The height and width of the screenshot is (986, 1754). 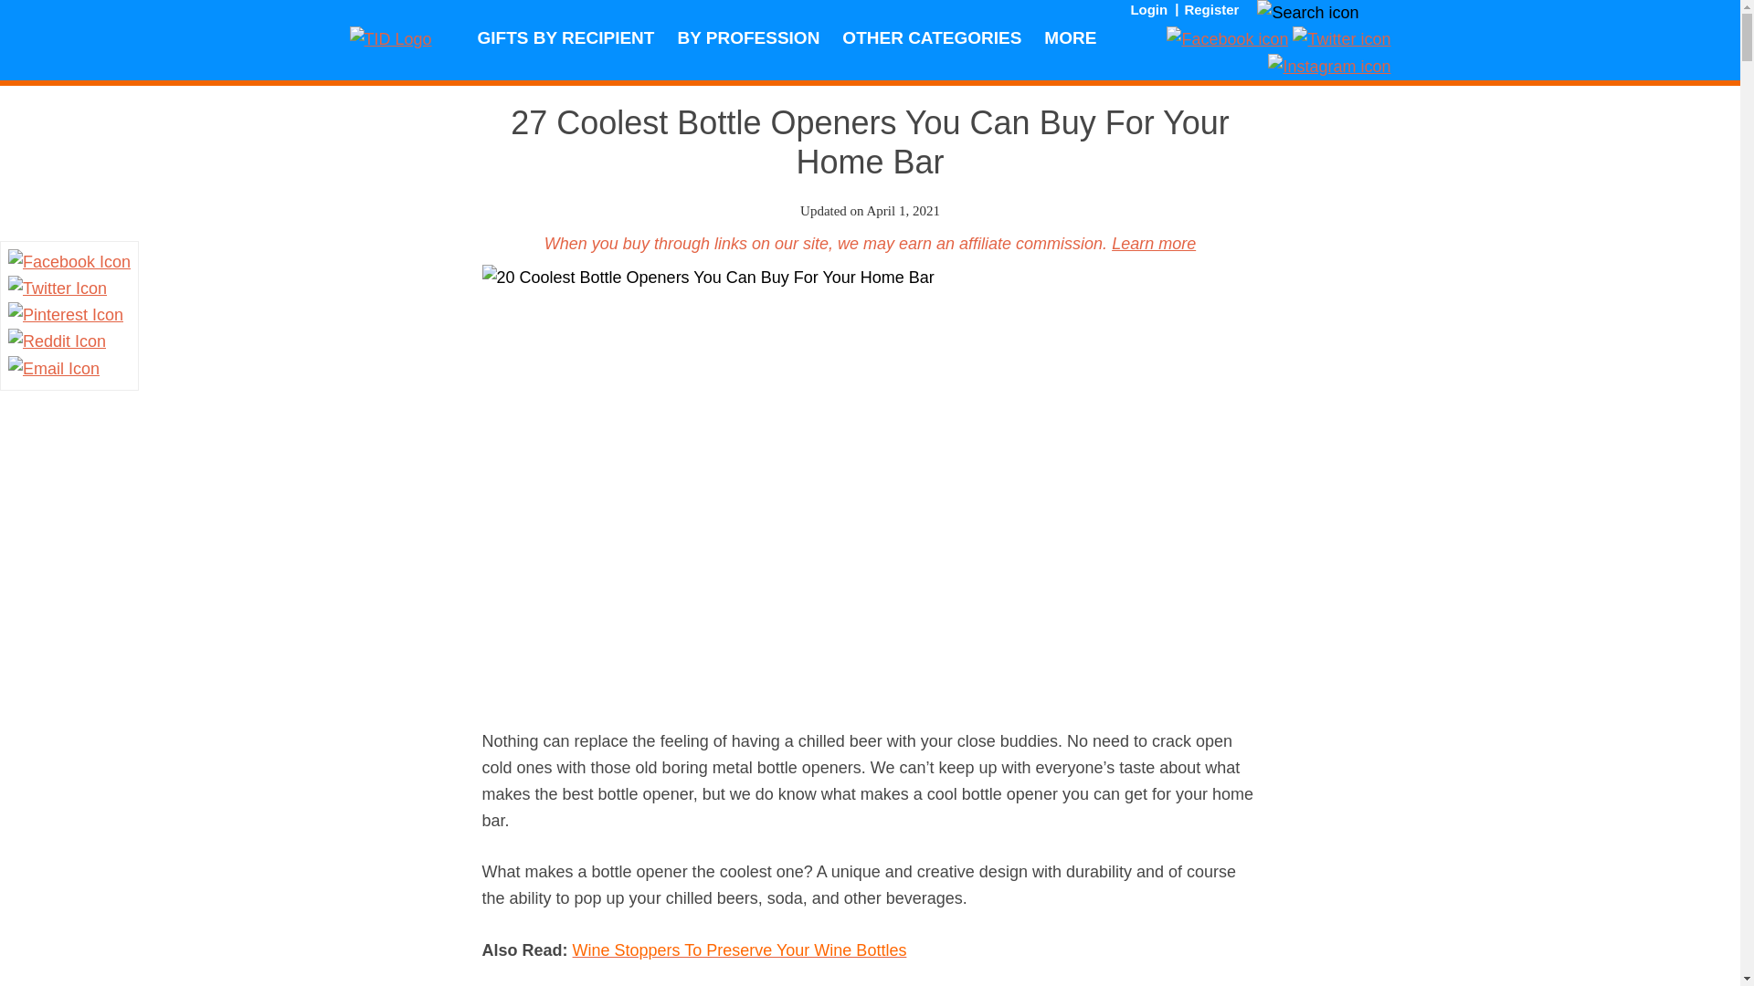 What do you see at coordinates (931, 39) in the screenshot?
I see `OTHER CATEGORIES` at bounding box center [931, 39].